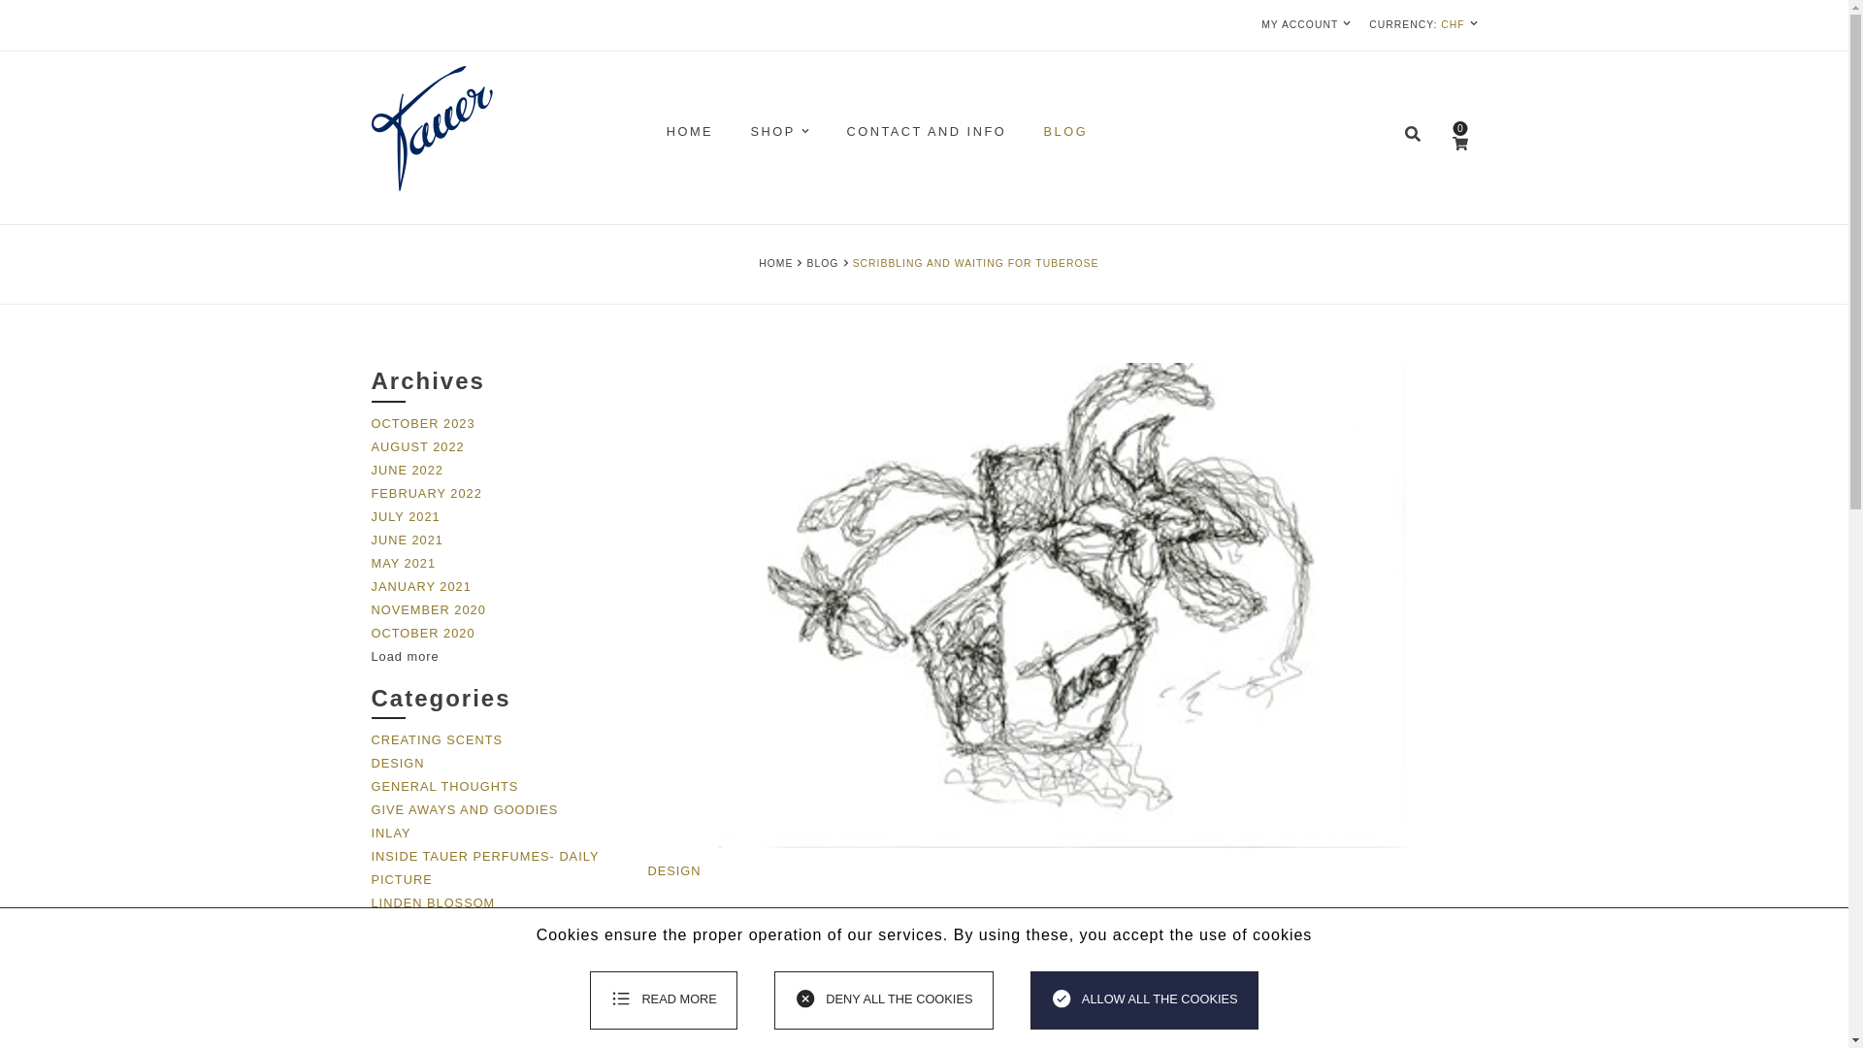  What do you see at coordinates (779, 132) in the screenshot?
I see `SHOPSHOW CHILDREN` at bounding box center [779, 132].